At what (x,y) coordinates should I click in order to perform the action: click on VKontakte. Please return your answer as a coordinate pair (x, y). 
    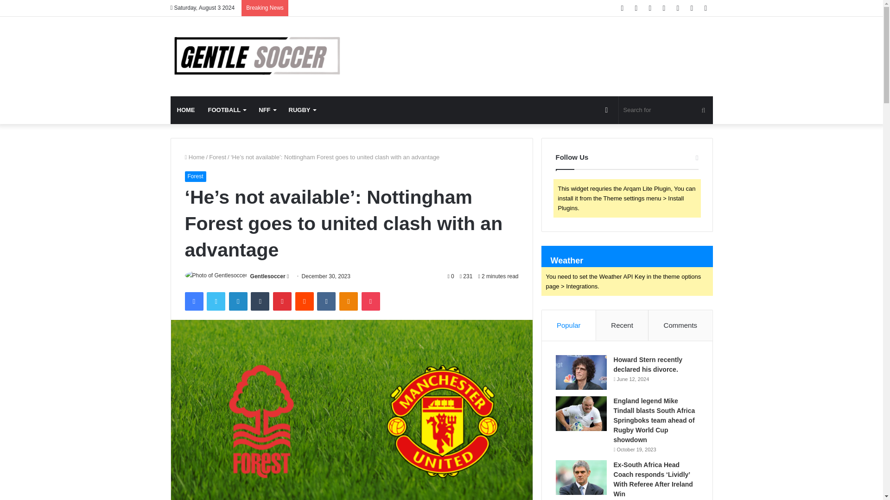
    Looking at the image, I should click on (326, 301).